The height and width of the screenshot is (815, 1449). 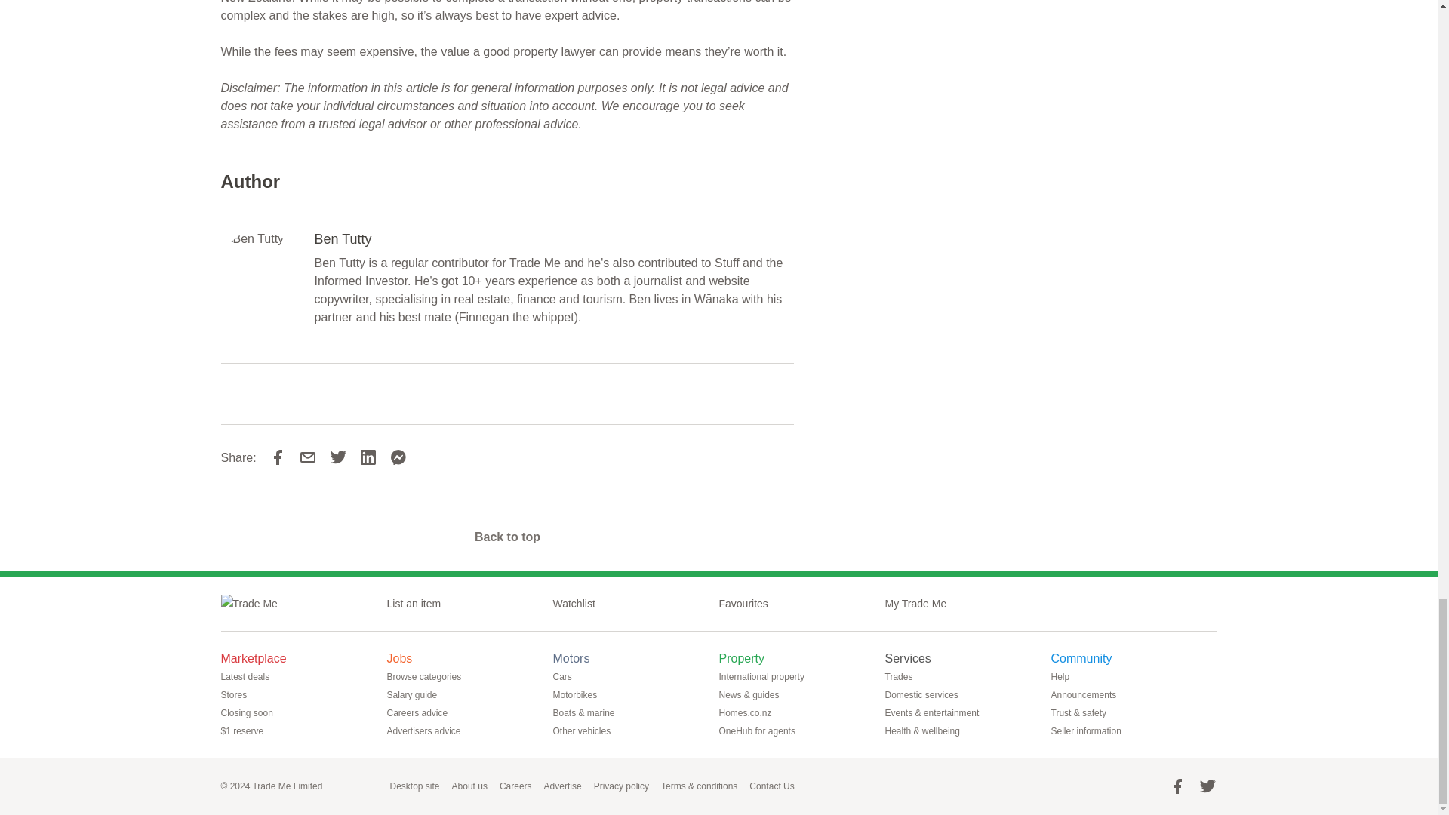 I want to click on Share on Messenger, so click(x=398, y=457).